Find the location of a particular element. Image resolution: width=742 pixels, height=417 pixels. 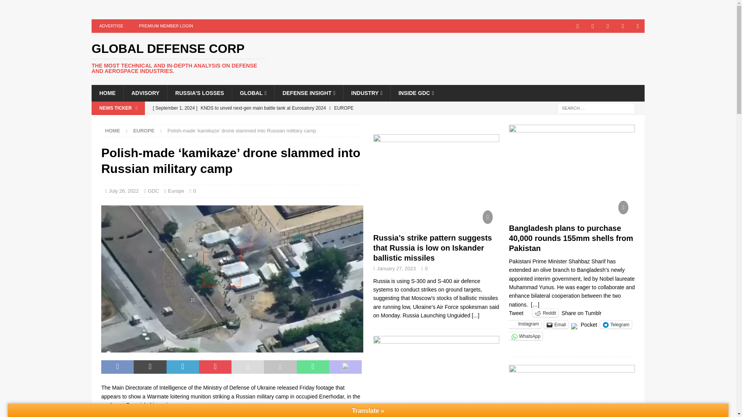

Share on Facebook is located at coordinates (117, 367).